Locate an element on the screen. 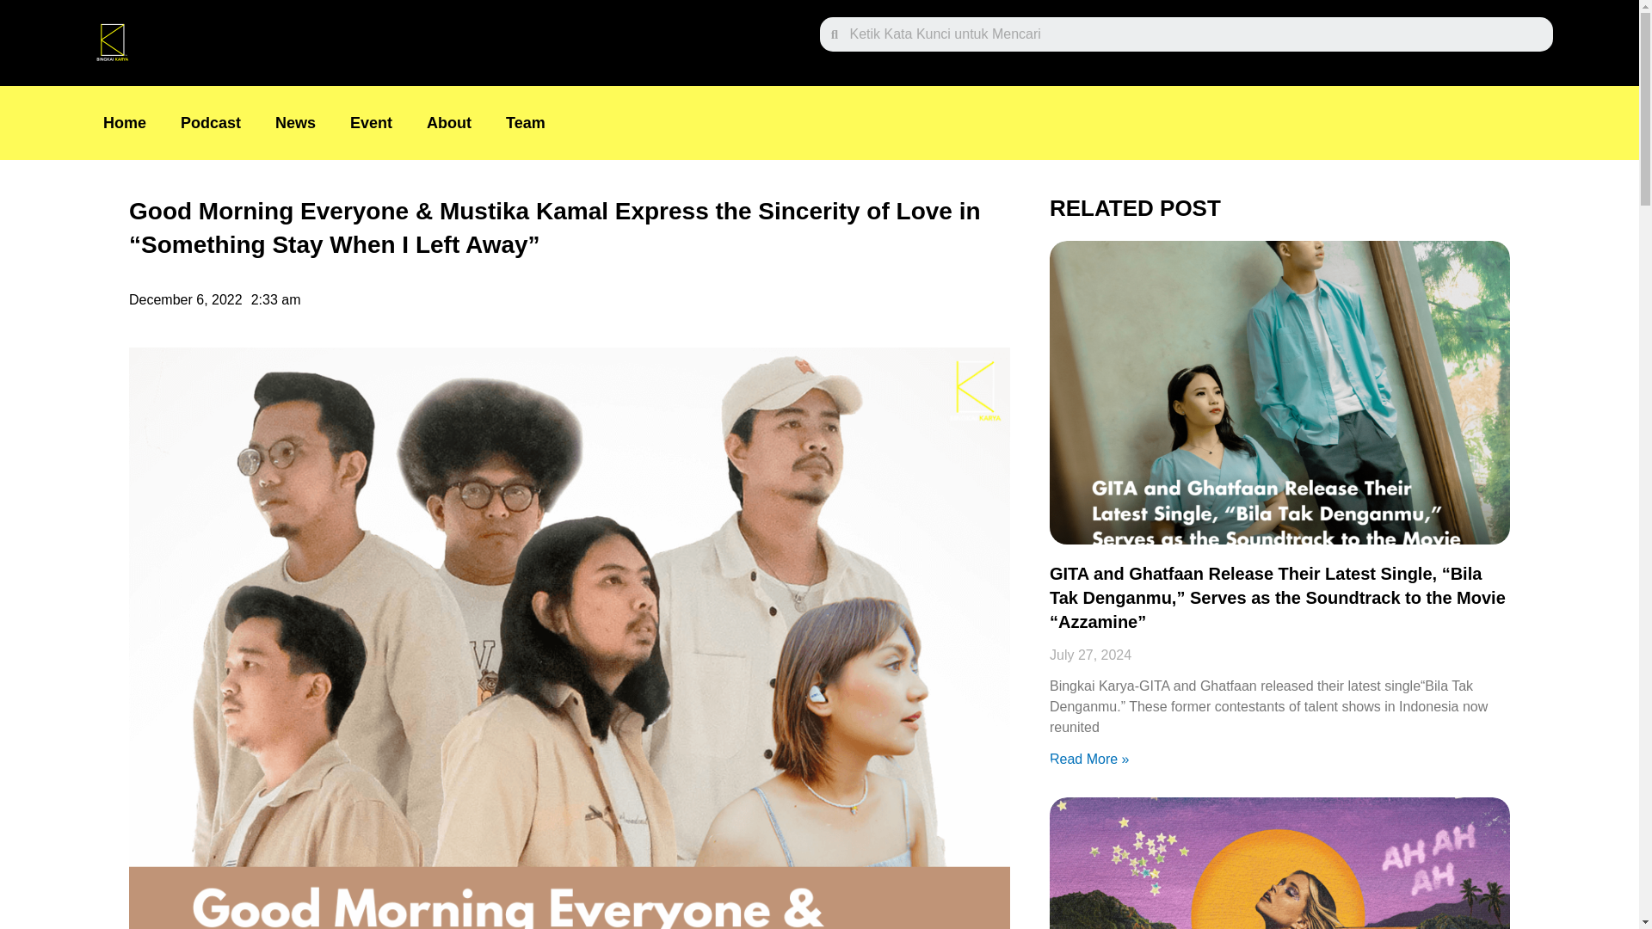 The height and width of the screenshot is (929, 1652). Search is located at coordinates (1194, 34).